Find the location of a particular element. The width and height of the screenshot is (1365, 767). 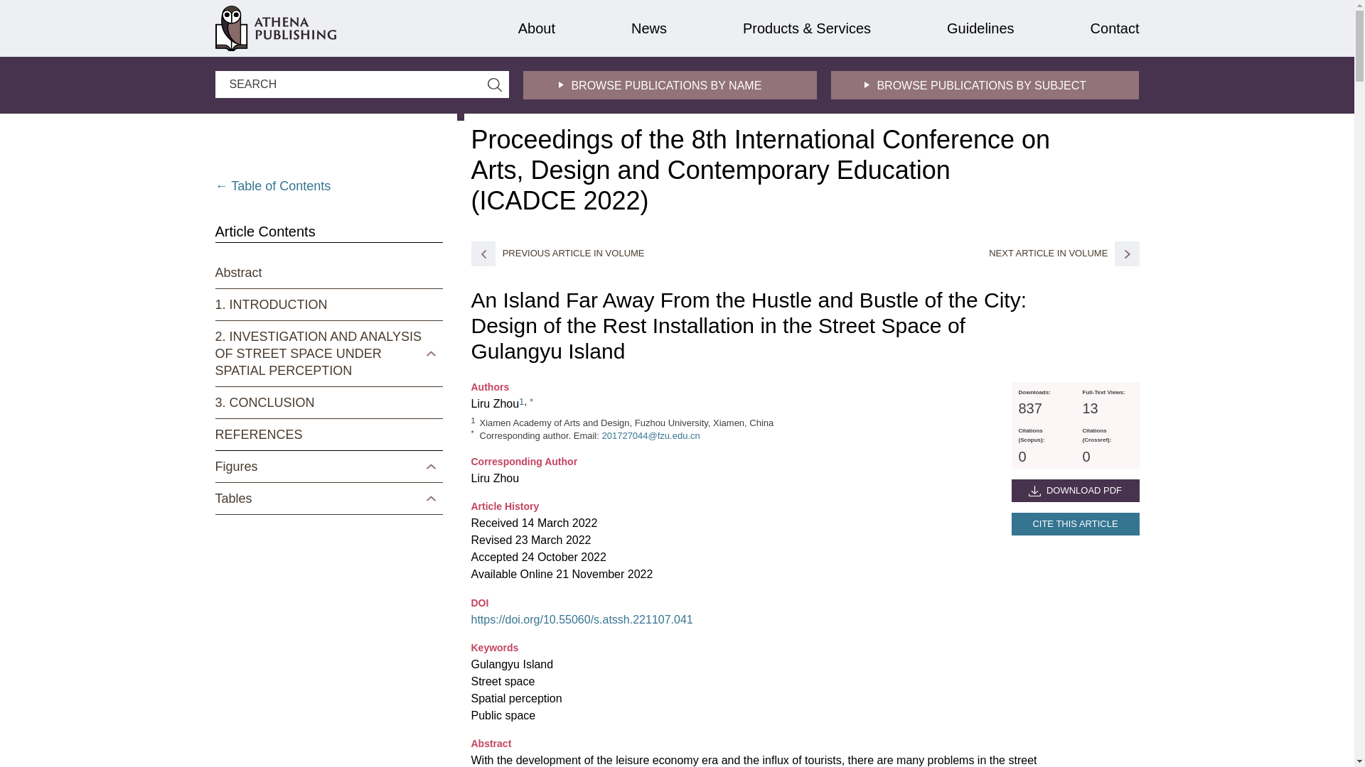

BROWSE PUBLICATIONS BY NAME is located at coordinates (670, 85).